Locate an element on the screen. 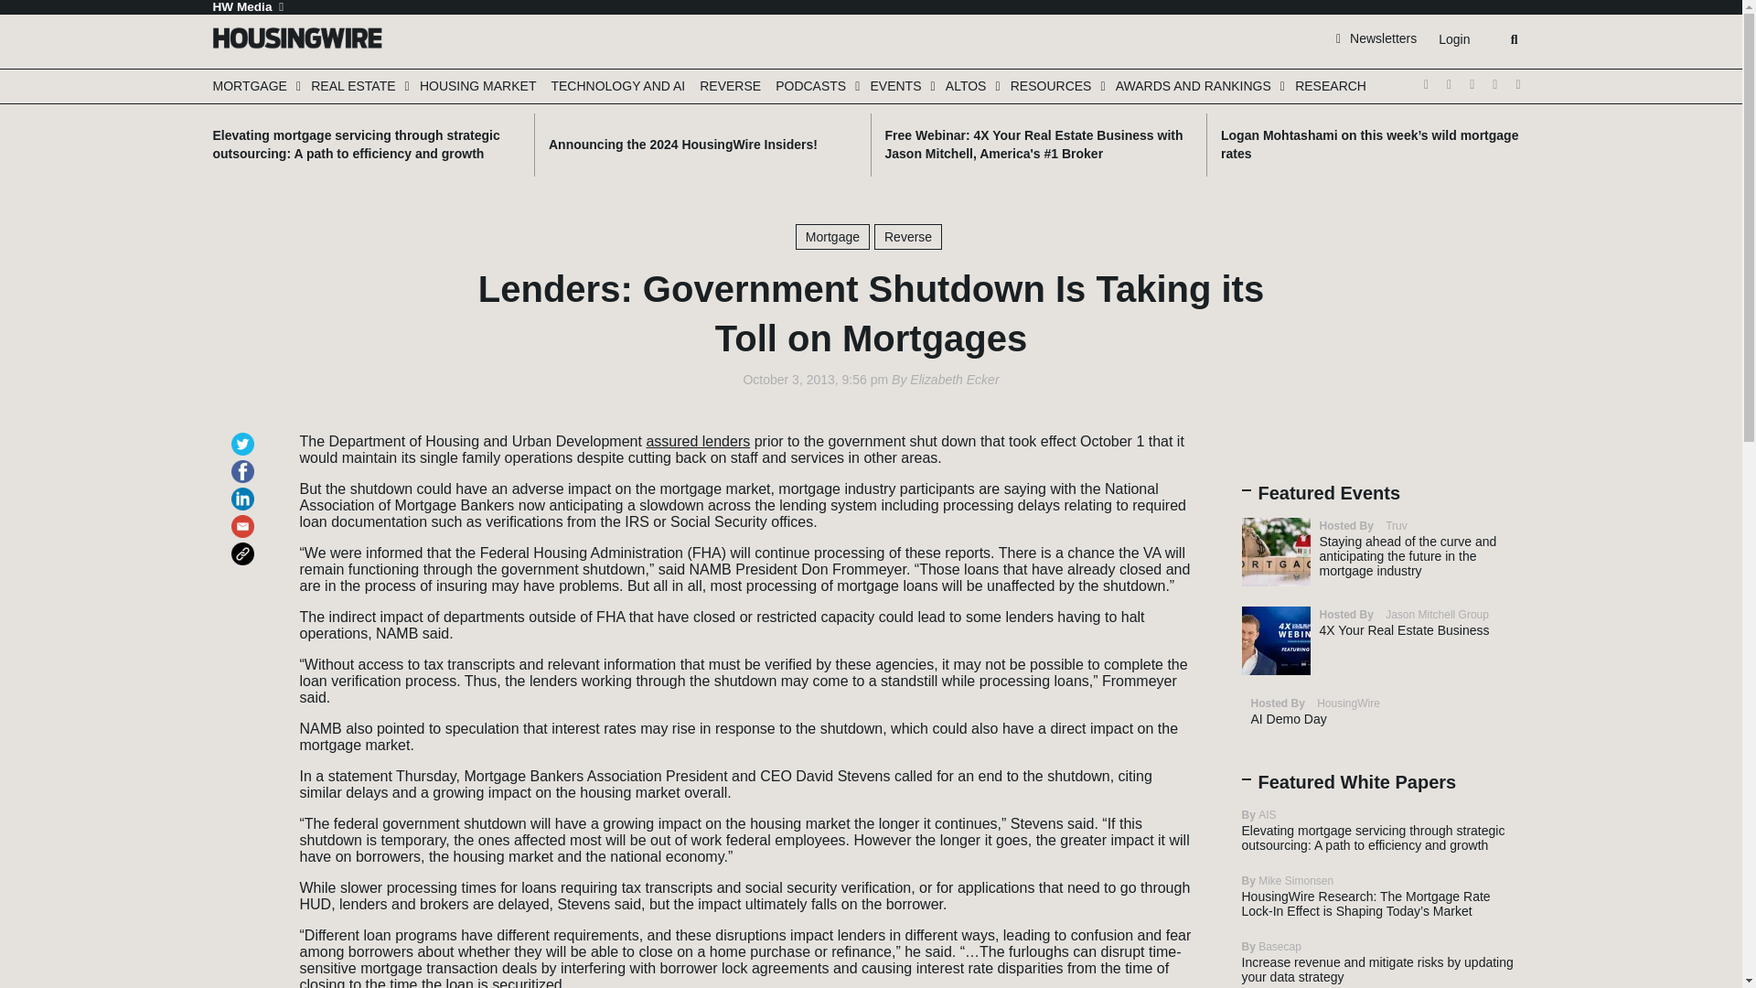 This screenshot has height=988, width=1756. Click to email a link to a friend is located at coordinates (245, 518).